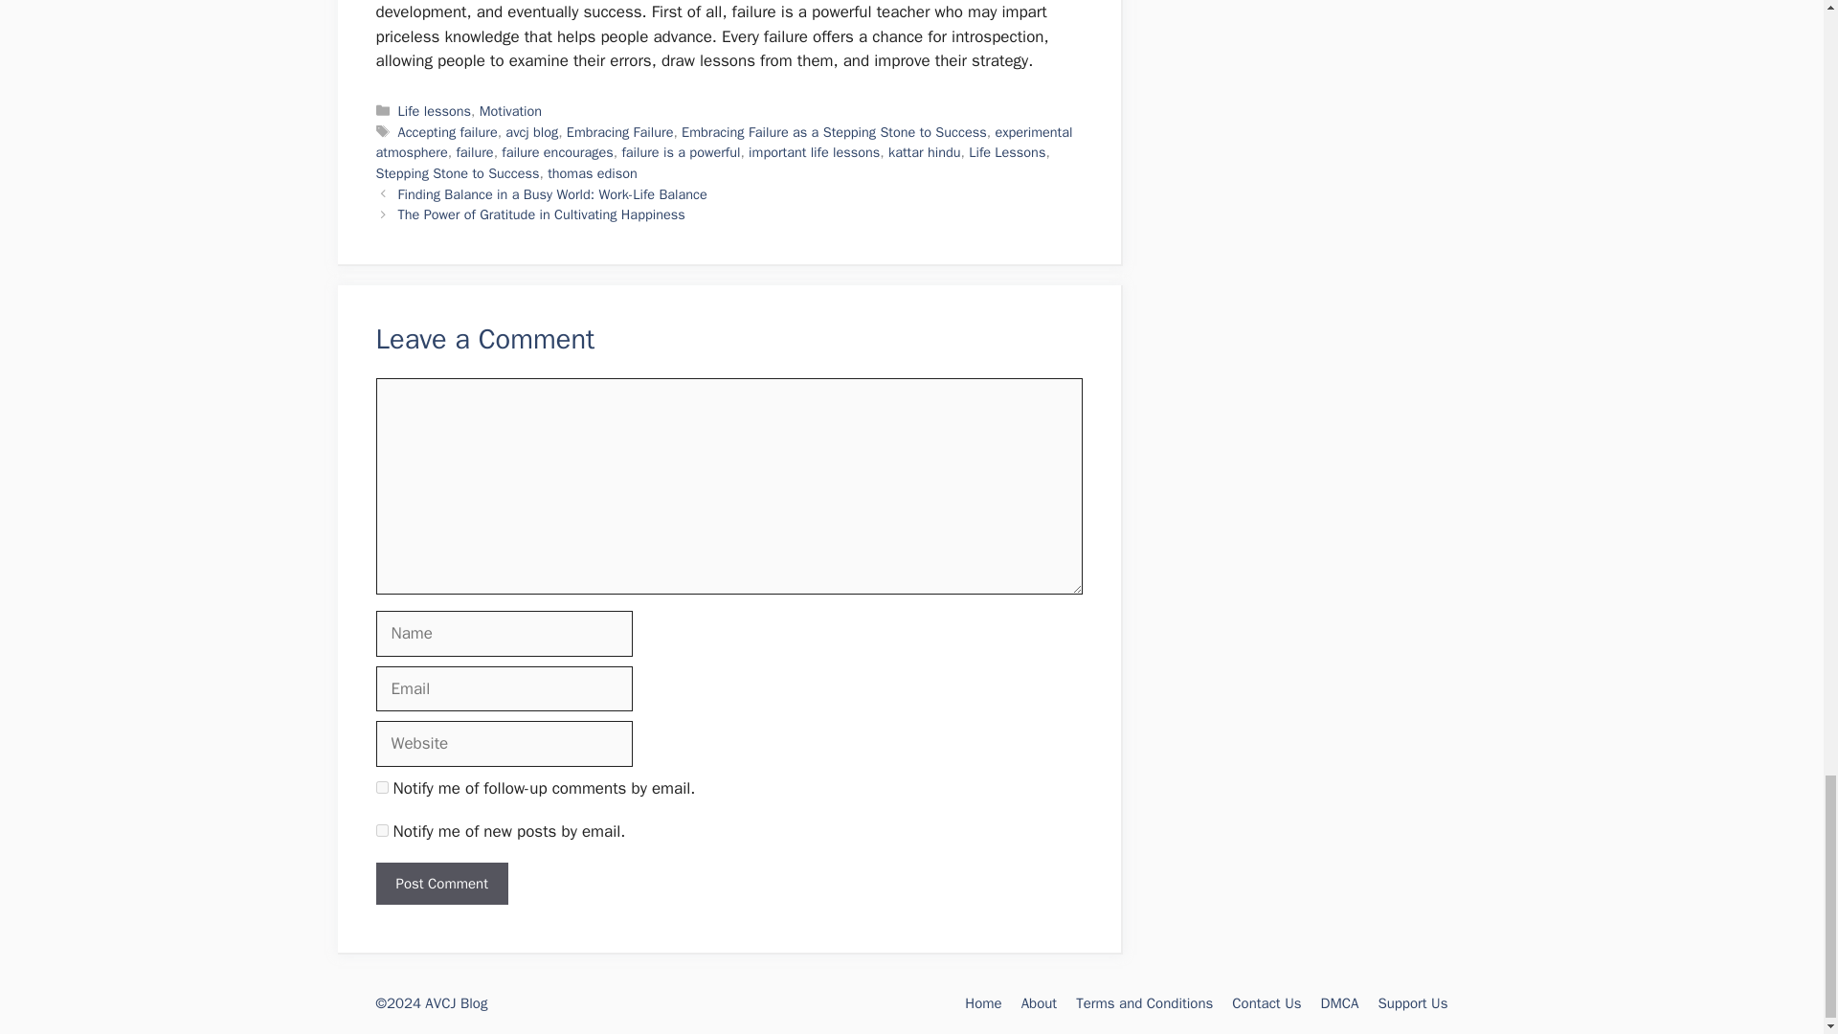 This screenshot has width=1838, height=1034. I want to click on Accepting failure, so click(448, 131).